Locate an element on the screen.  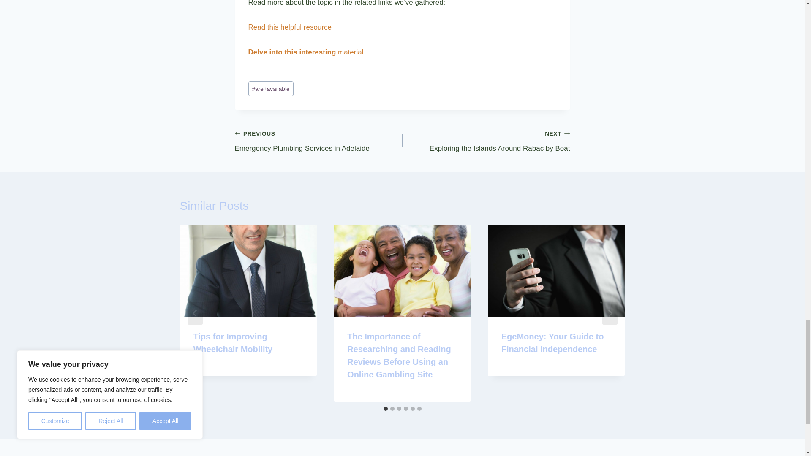
Delve into this interesting material is located at coordinates (290, 27).